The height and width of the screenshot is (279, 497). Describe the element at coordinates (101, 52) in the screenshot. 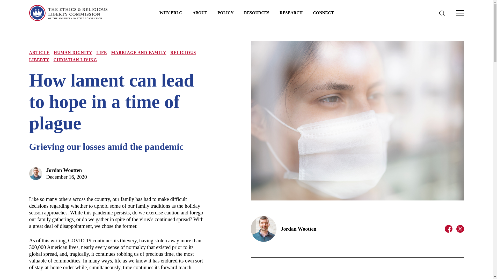

I see `LIFE` at that location.